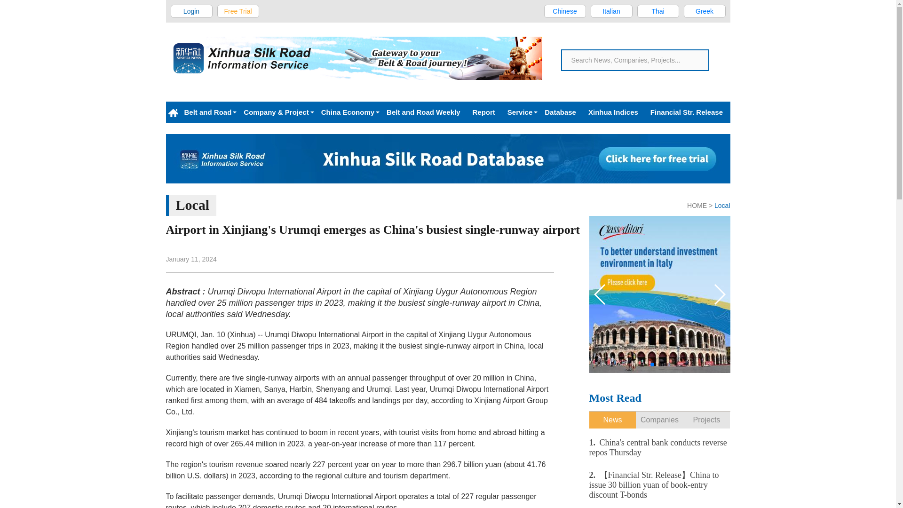 The height and width of the screenshot is (508, 903). What do you see at coordinates (611, 11) in the screenshot?
I see `Italian` at bounding box center [611, 11].